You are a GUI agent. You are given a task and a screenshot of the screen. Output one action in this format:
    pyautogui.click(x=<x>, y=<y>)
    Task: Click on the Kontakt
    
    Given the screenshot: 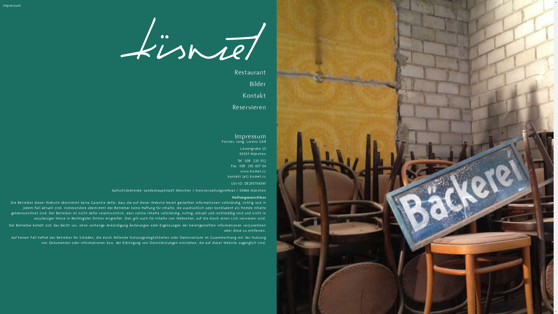 What is the action you would take?
    pyautogui.click(x=254, y=95)
    